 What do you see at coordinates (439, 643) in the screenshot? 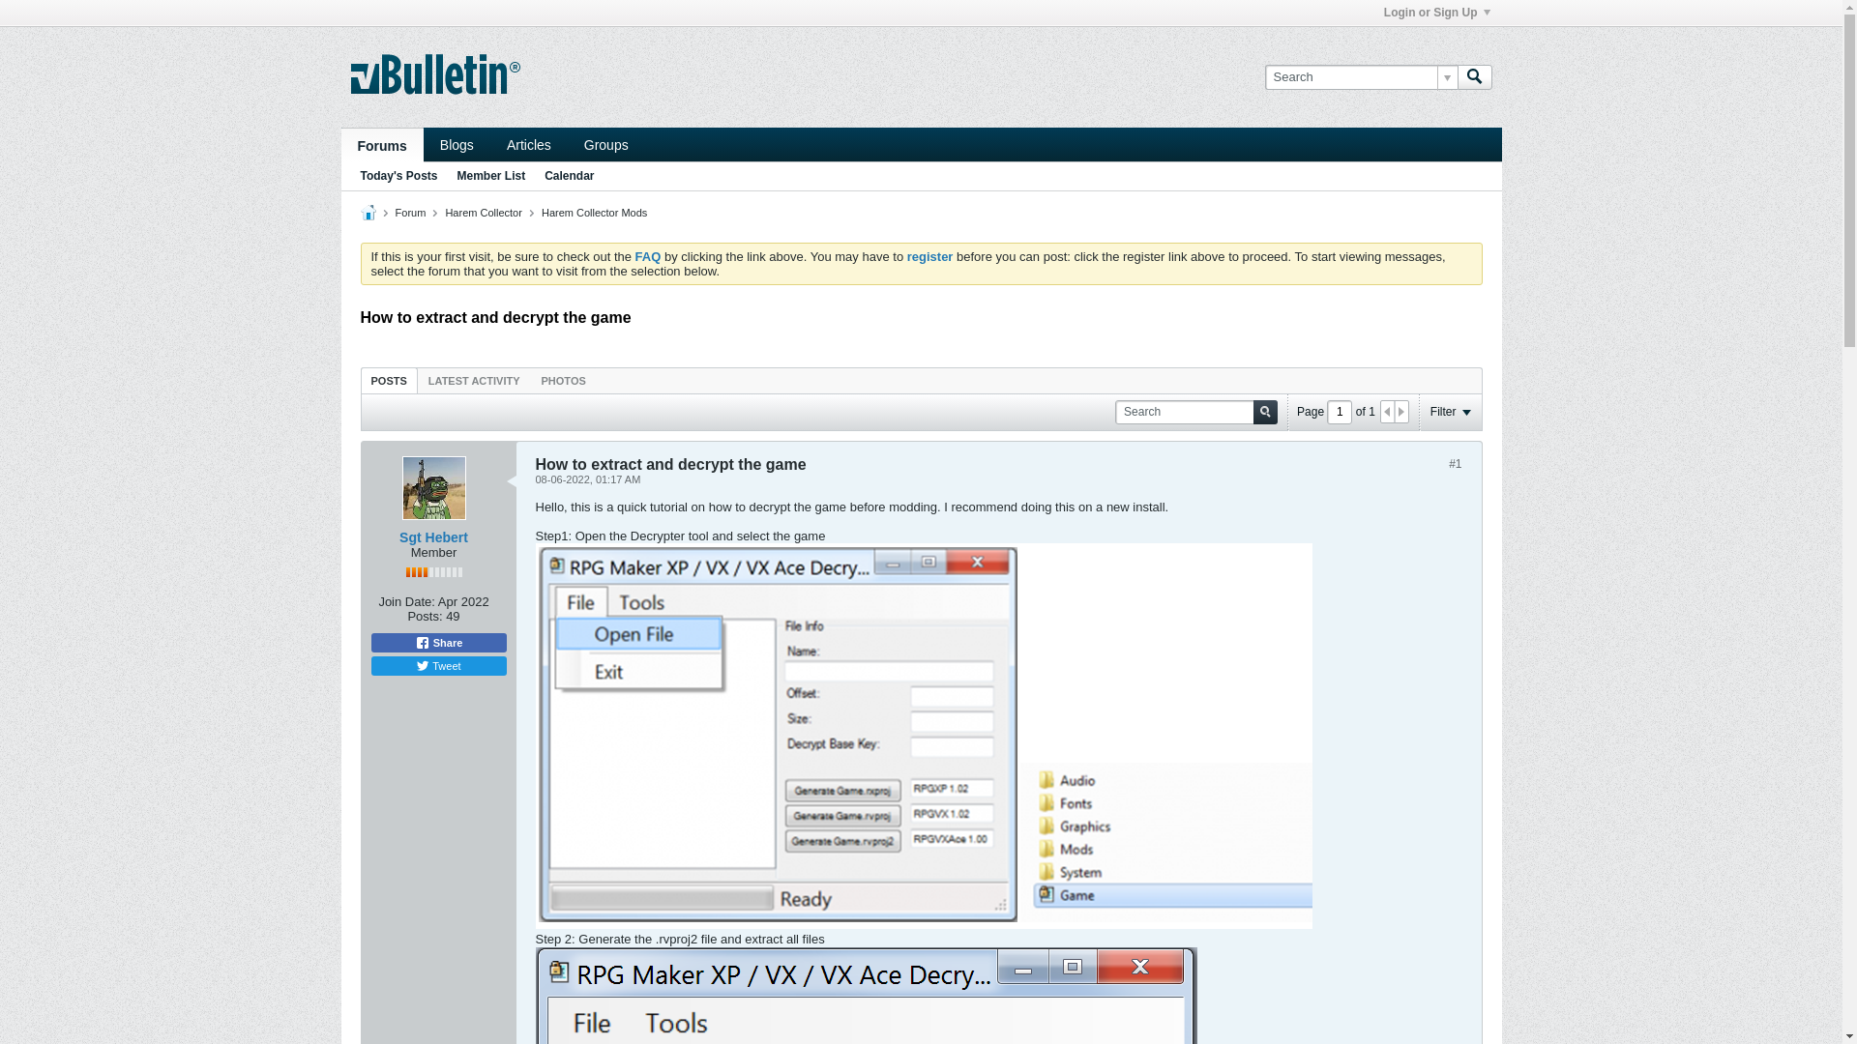
I see `Share` at bounding box center [439, 643].